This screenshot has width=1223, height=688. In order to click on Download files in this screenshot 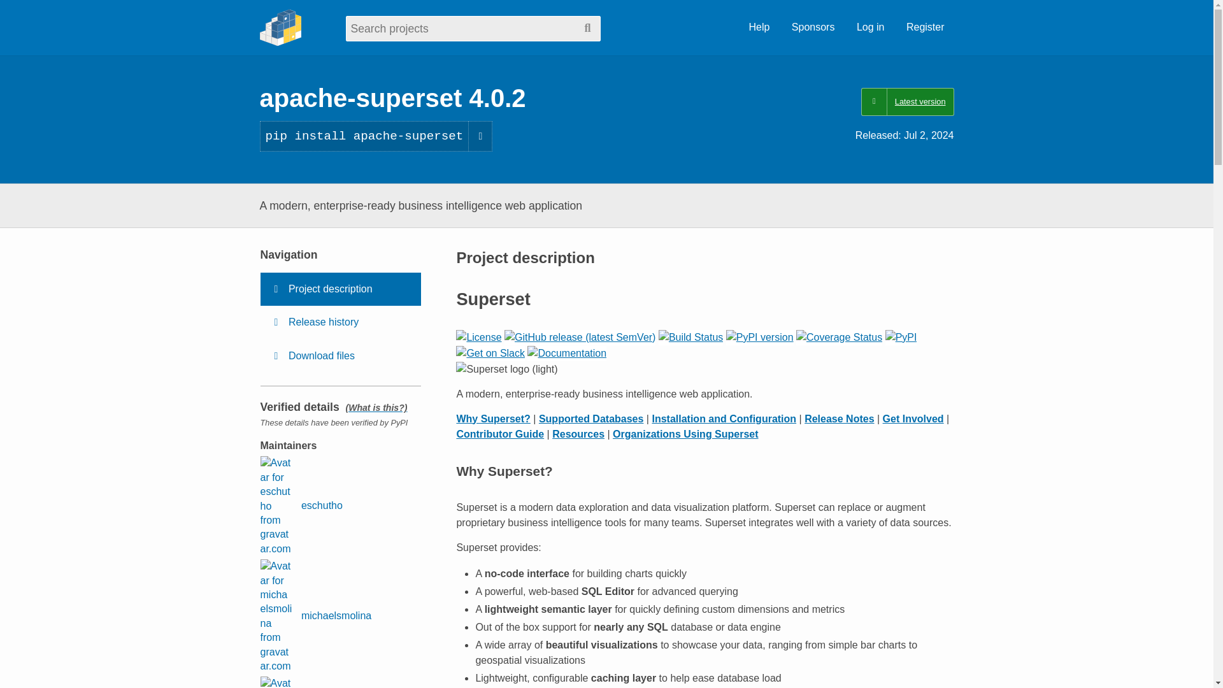, I will do `click(340, 356)`.